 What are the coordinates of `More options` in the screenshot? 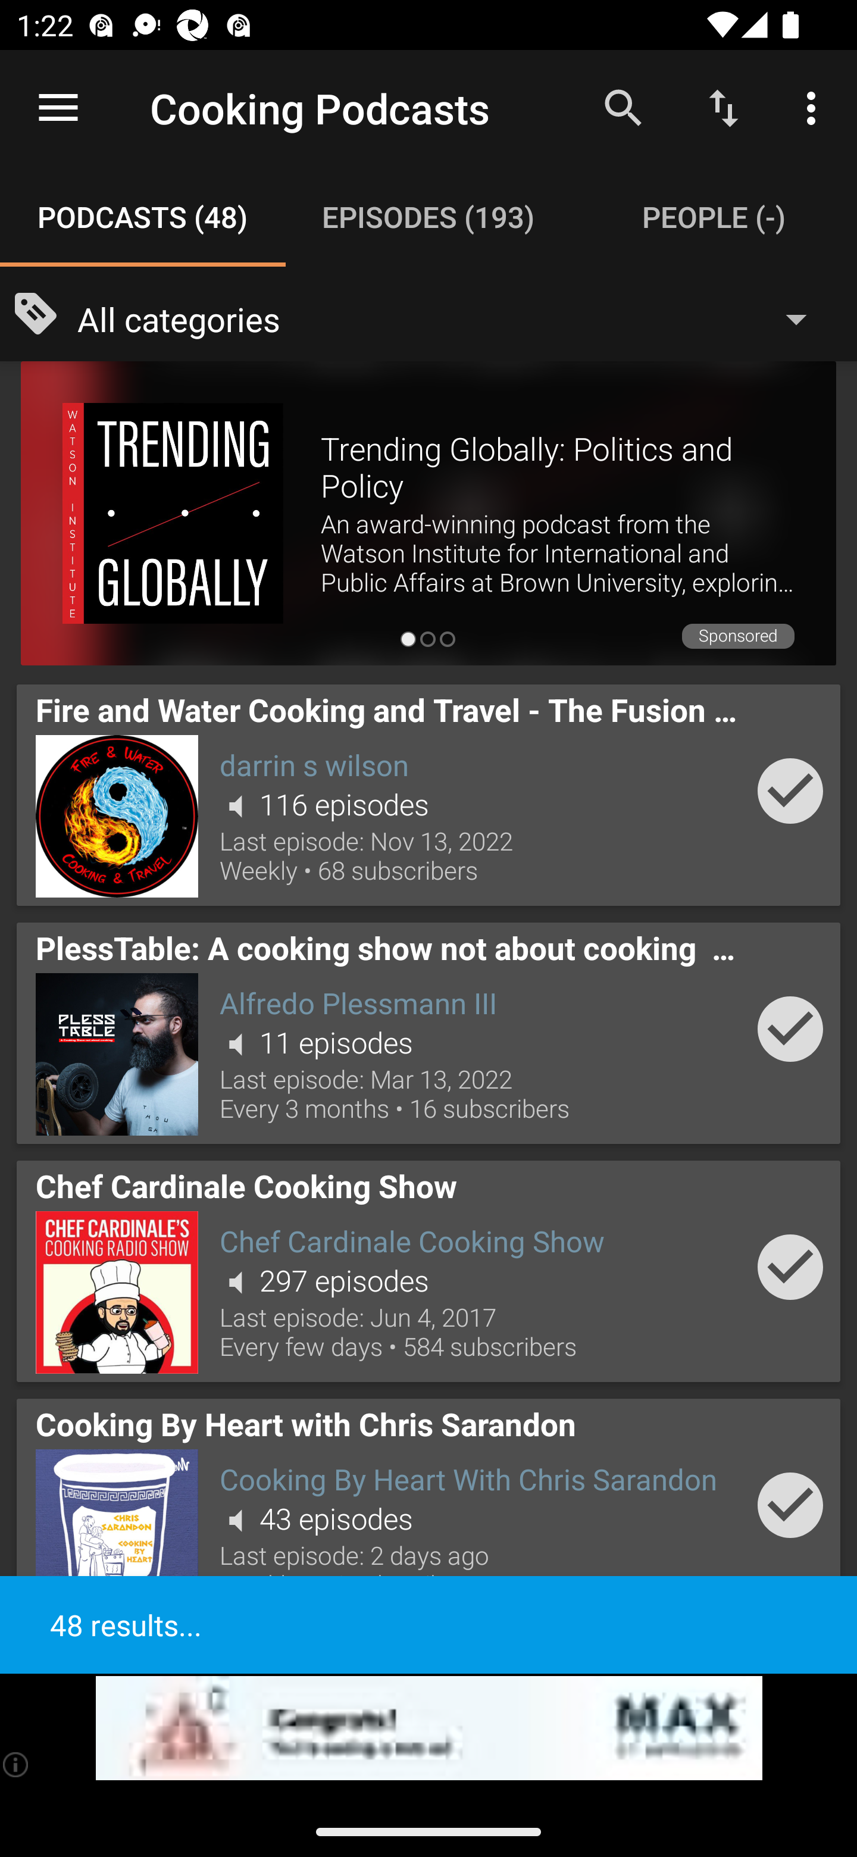 It's located at (815, 107).